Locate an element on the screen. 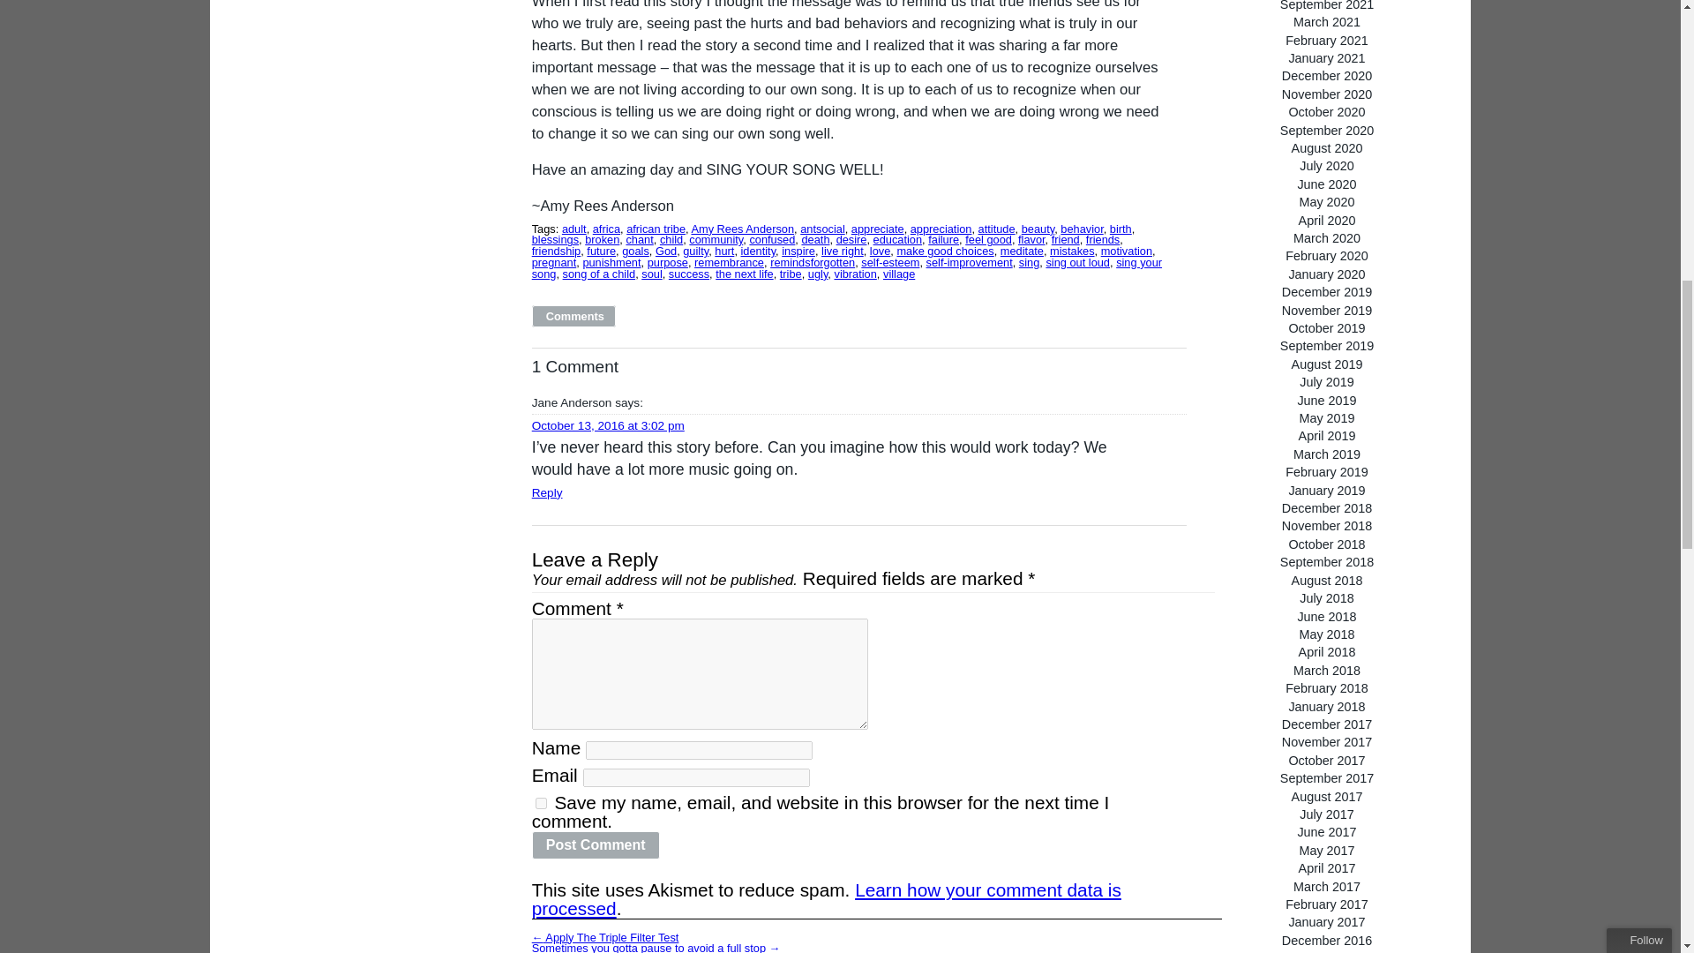  Amy Rees Anderson is located at coordinates (743, 228).